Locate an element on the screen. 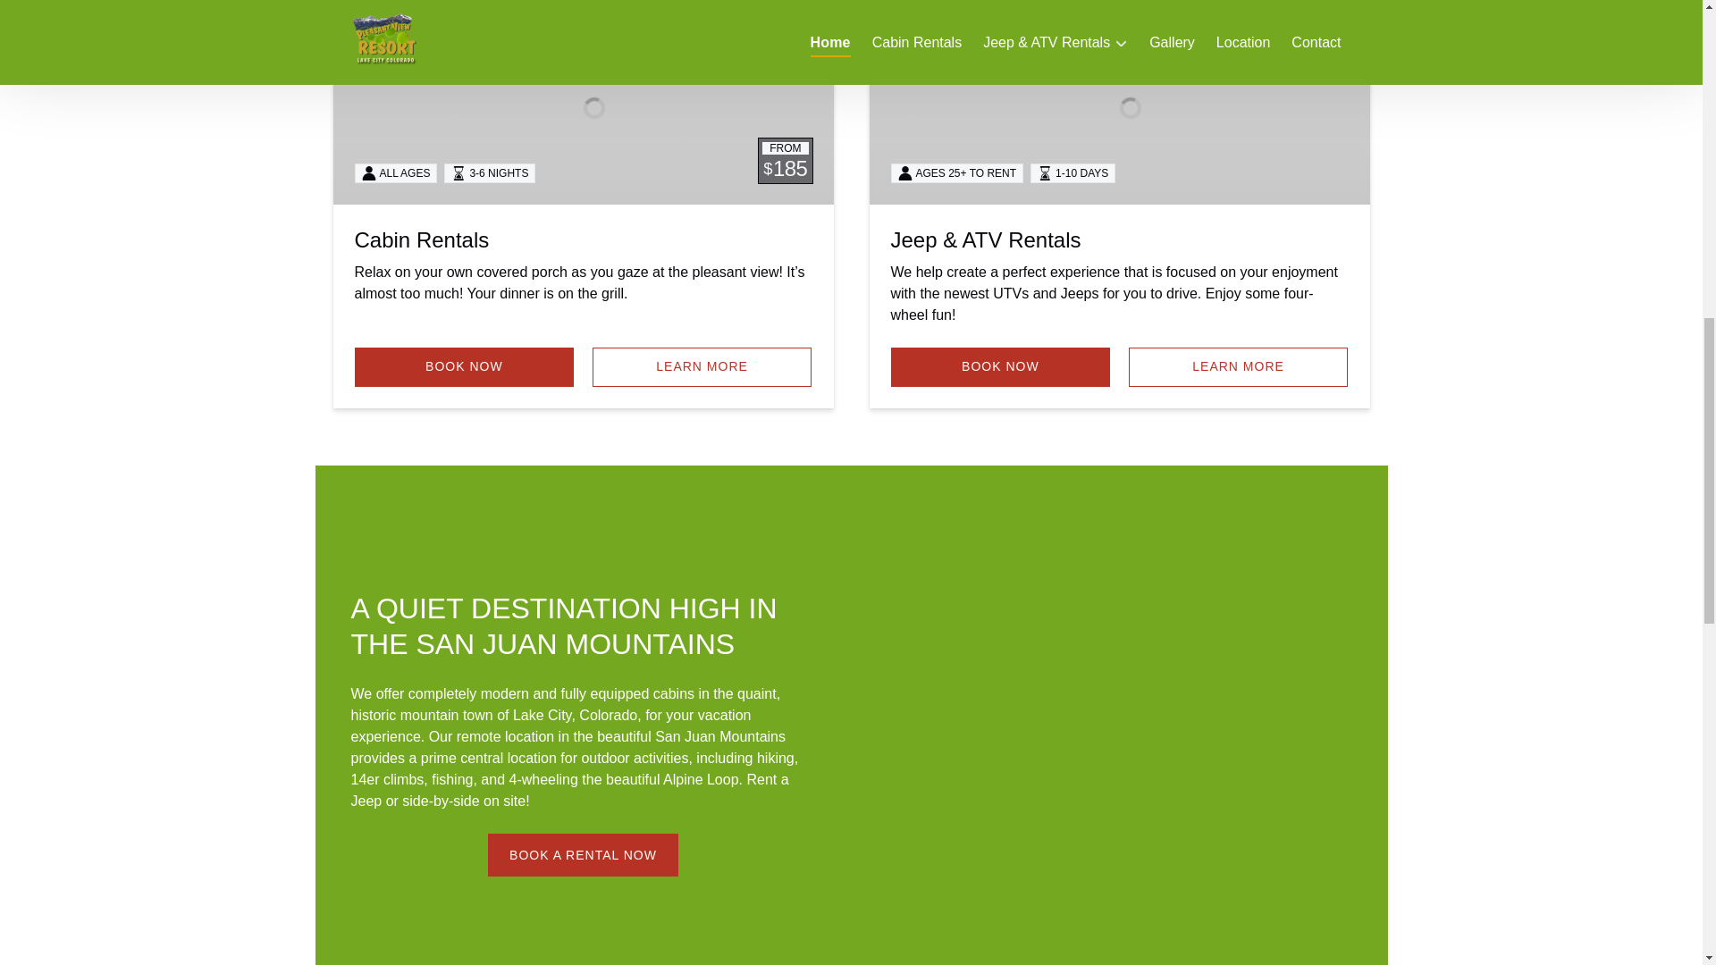 The image size is (1716, 965). BOOK NOW is located at coordinates (1000, 366).